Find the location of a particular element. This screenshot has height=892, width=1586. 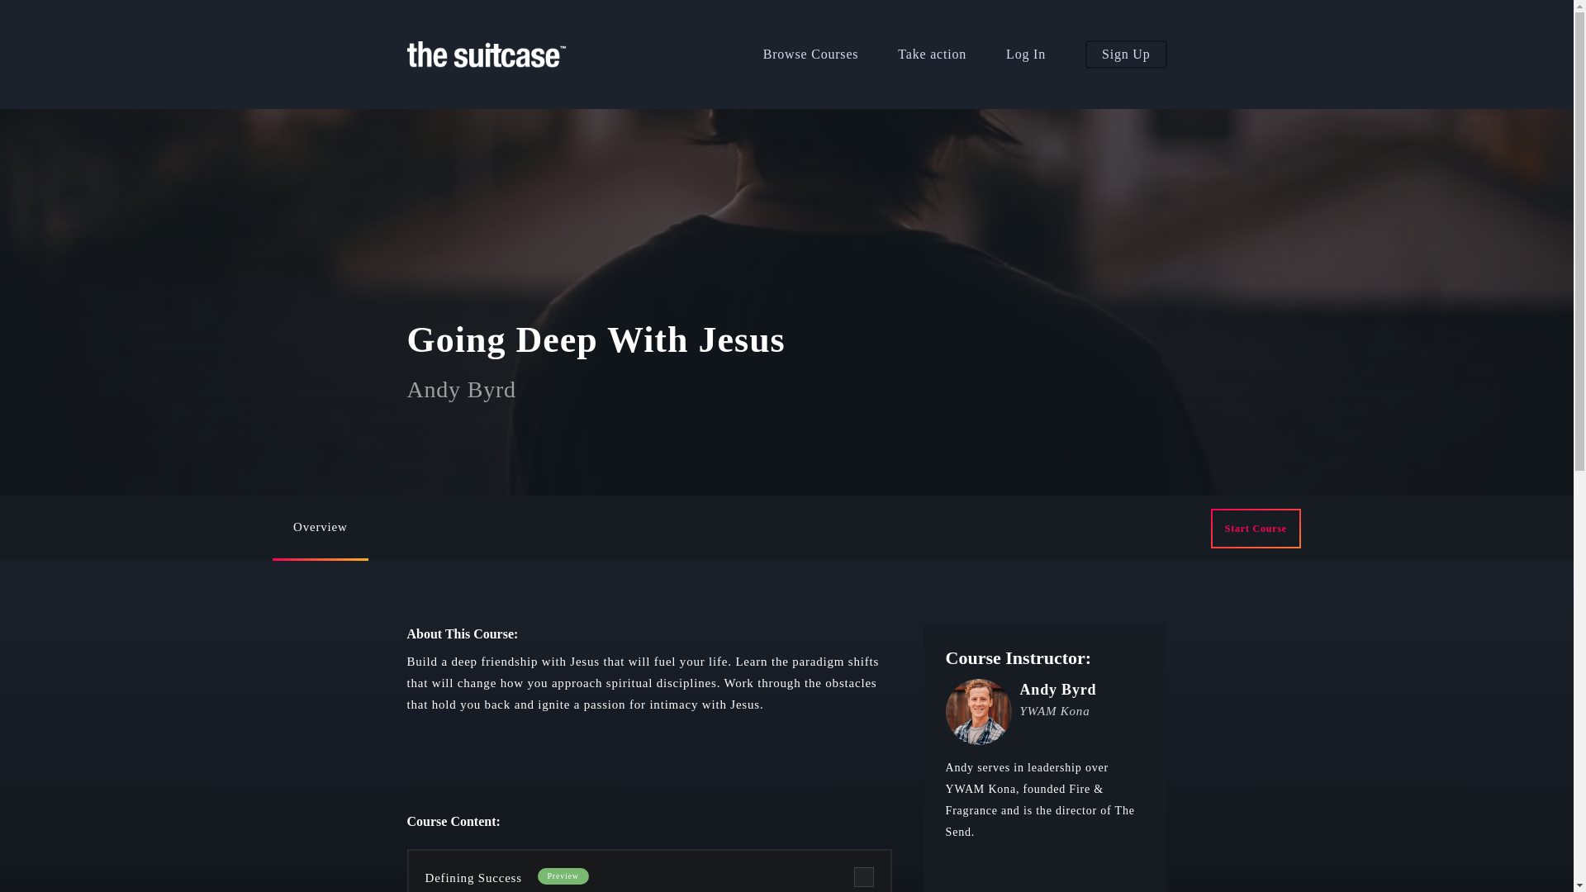

Start Course is located at coordinates (1256, 529).